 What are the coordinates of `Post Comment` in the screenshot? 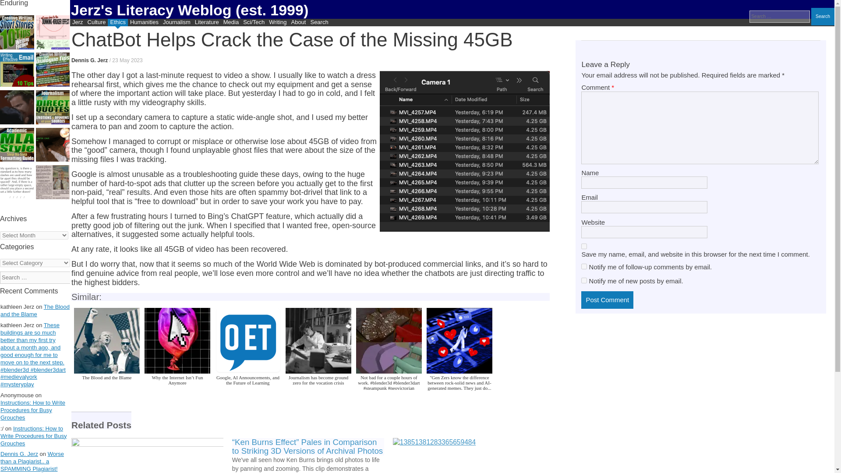 It's located at (607, 300).